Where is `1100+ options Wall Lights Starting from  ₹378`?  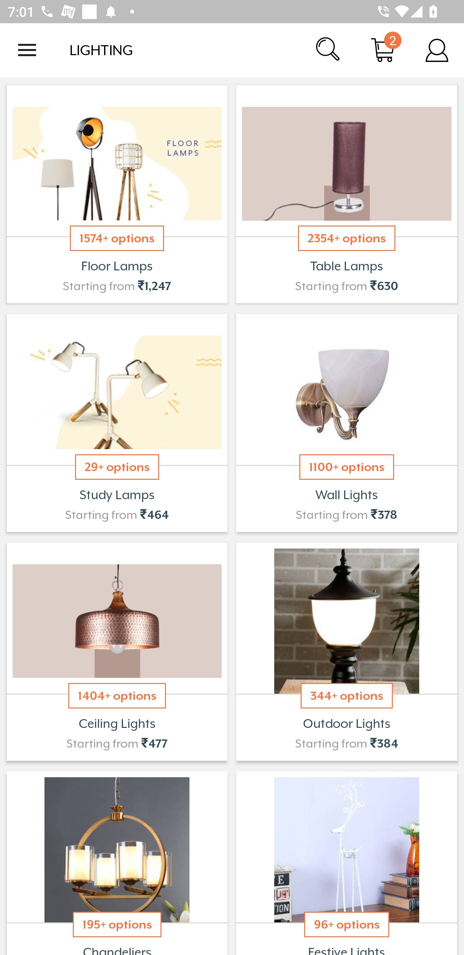
1100+ options Wall Lights Starting from  ₹378 is located at coordinates (347, 423).